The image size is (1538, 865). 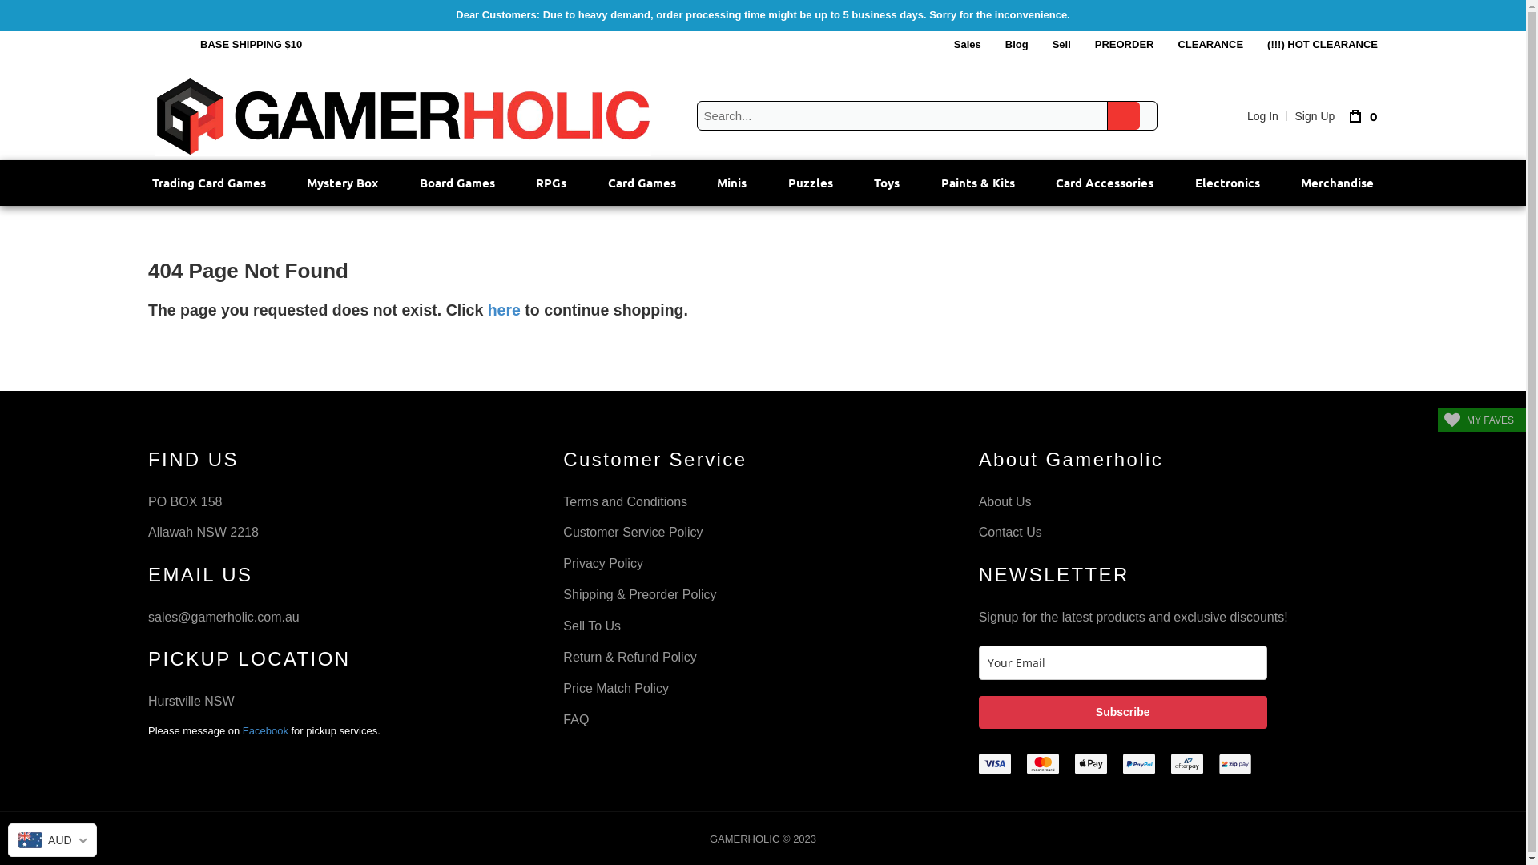 What do you see at coordinates (266, 730) in the screenshot?
I see `Facebook` at bounding box center [266, 730].